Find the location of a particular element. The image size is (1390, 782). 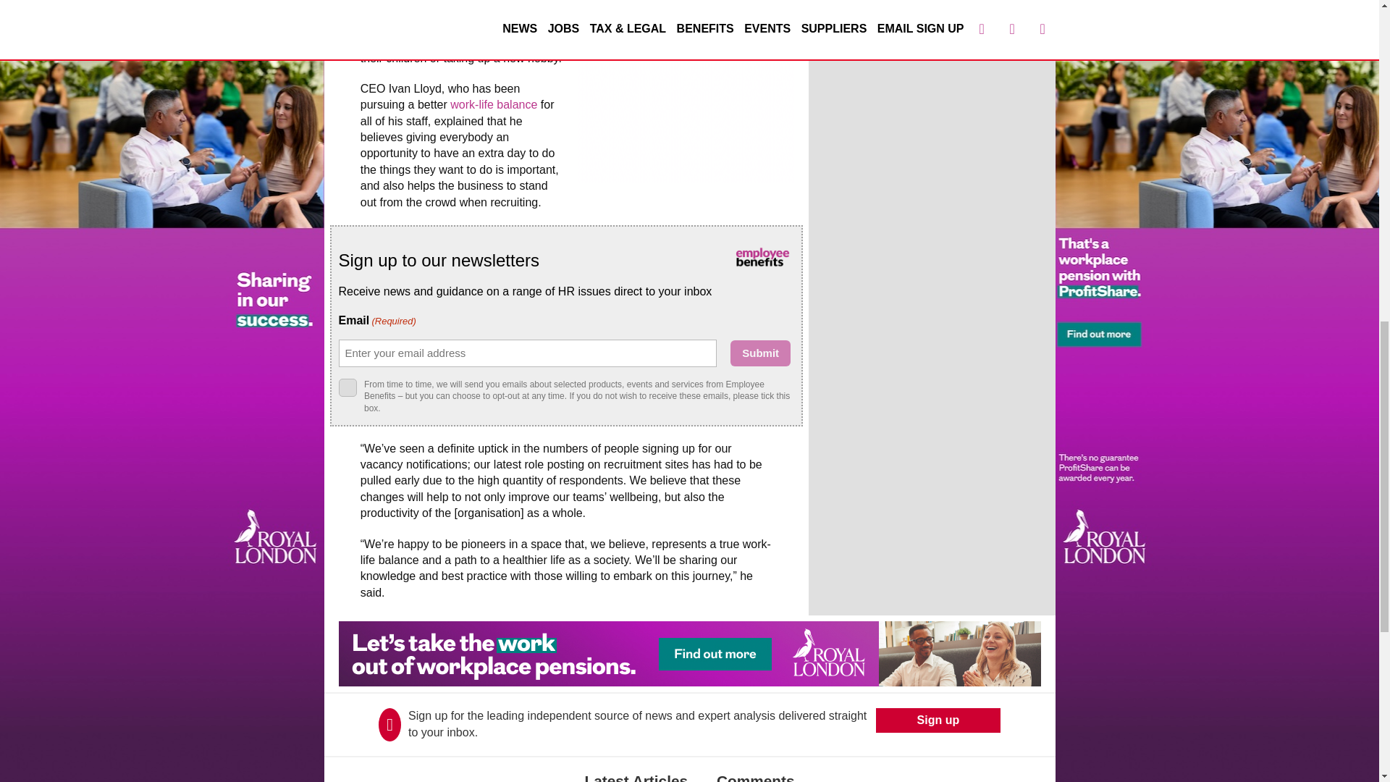

work-life balance is located at coordinates (494, 104).